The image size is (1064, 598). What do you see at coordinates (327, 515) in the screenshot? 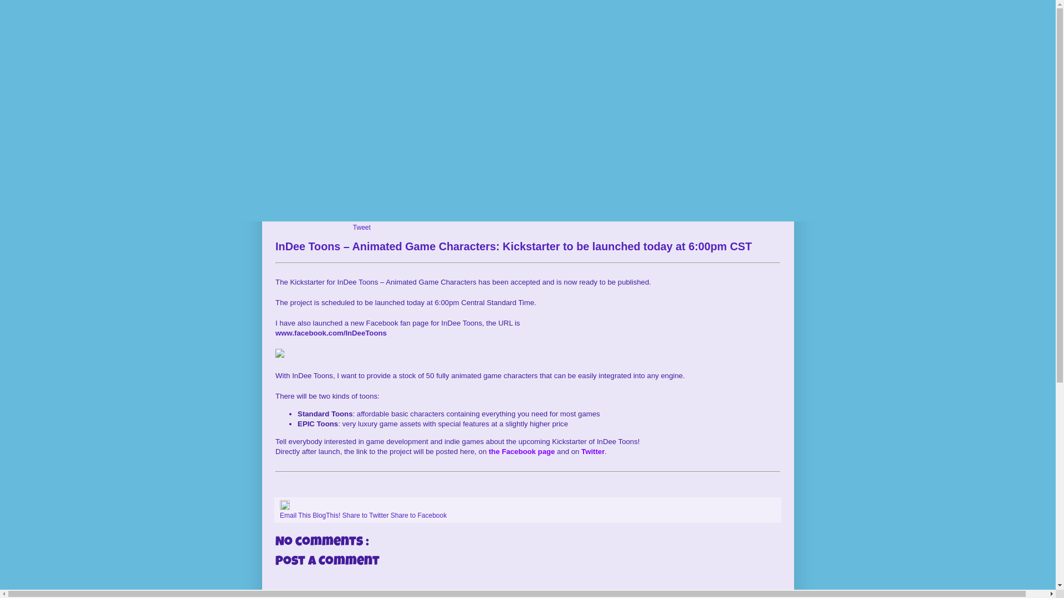
I see `BlogThis!` at bounding box center [327, 515].